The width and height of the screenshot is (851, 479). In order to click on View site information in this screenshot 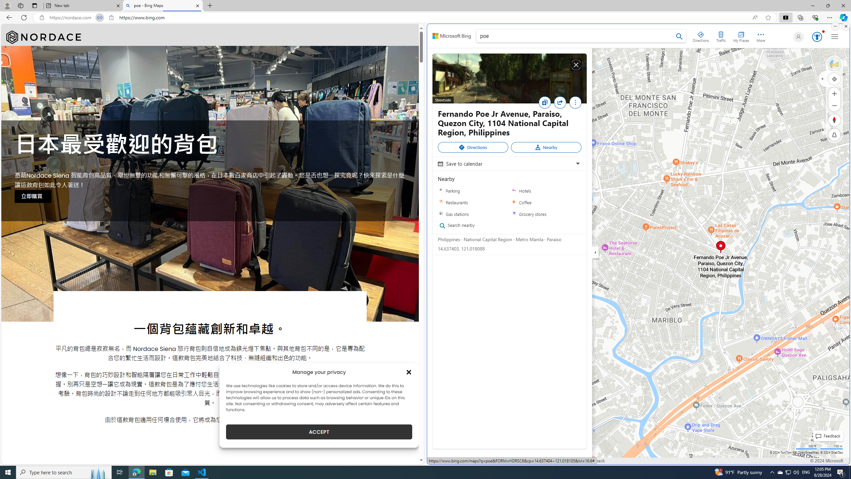, I will do `click(111, 18)`.